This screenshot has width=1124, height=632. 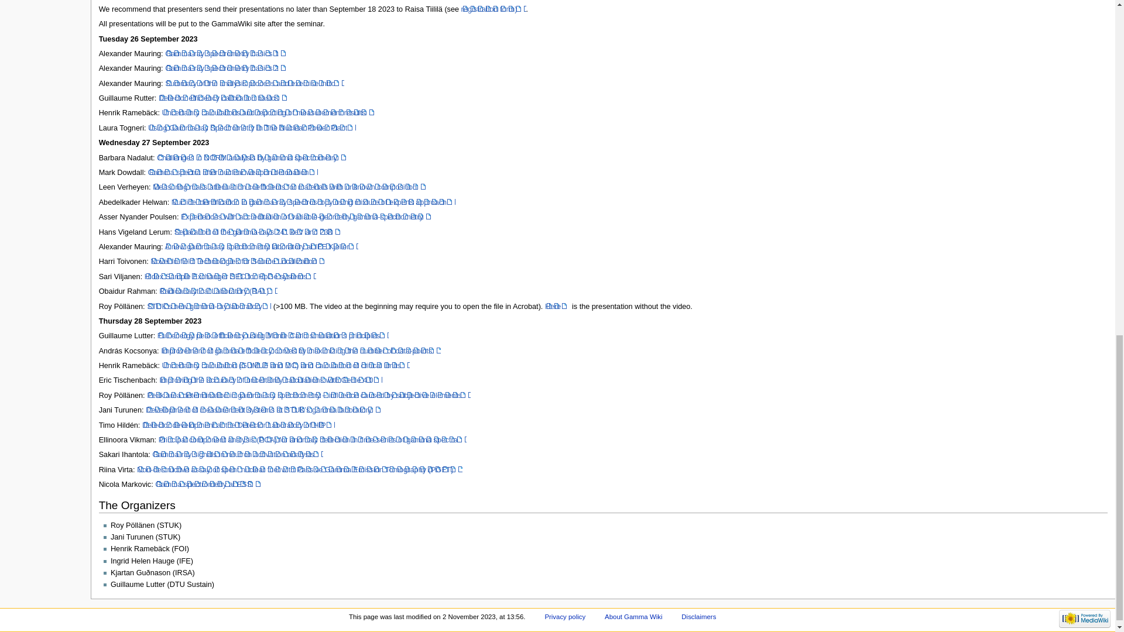 What do you see at coordinates (257, 232) in the screenshot?
I see `Separation of the gamma-rays 241 keV and 238` at bounding box center [257, 232].